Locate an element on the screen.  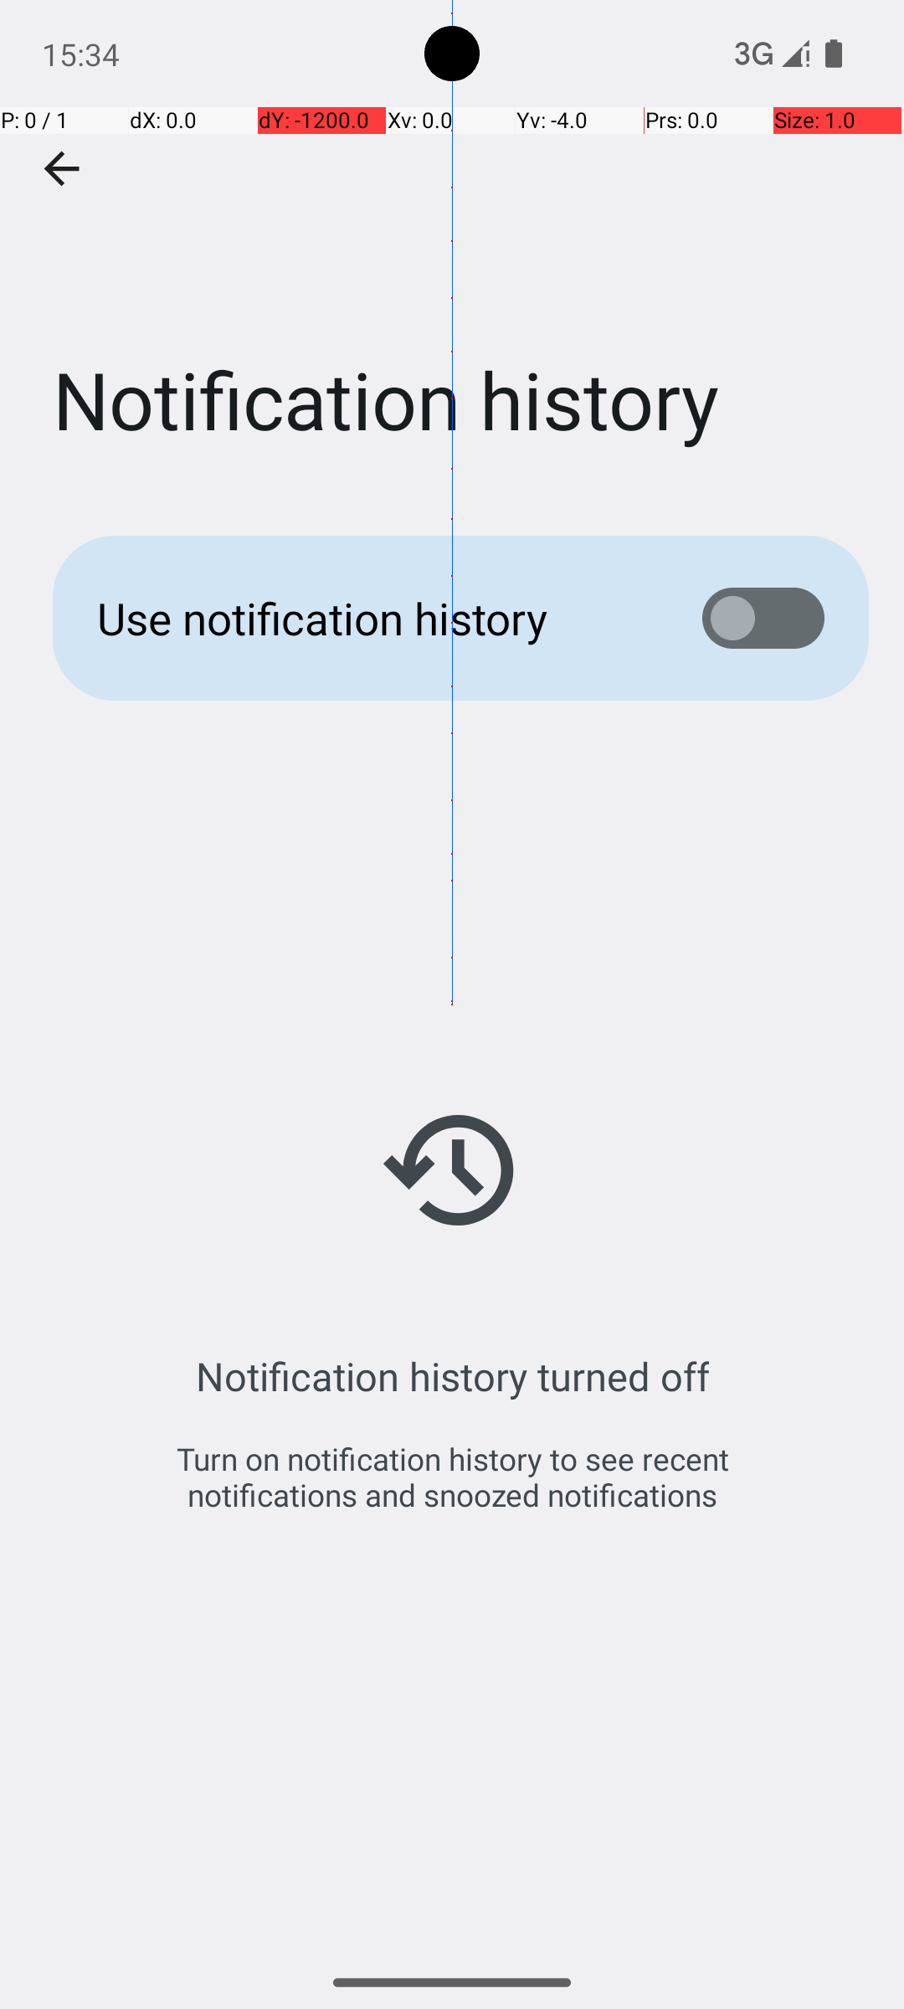
Turn on notification history to see recent notifications and snoozed notifications is located at coordinates (452, 1477).